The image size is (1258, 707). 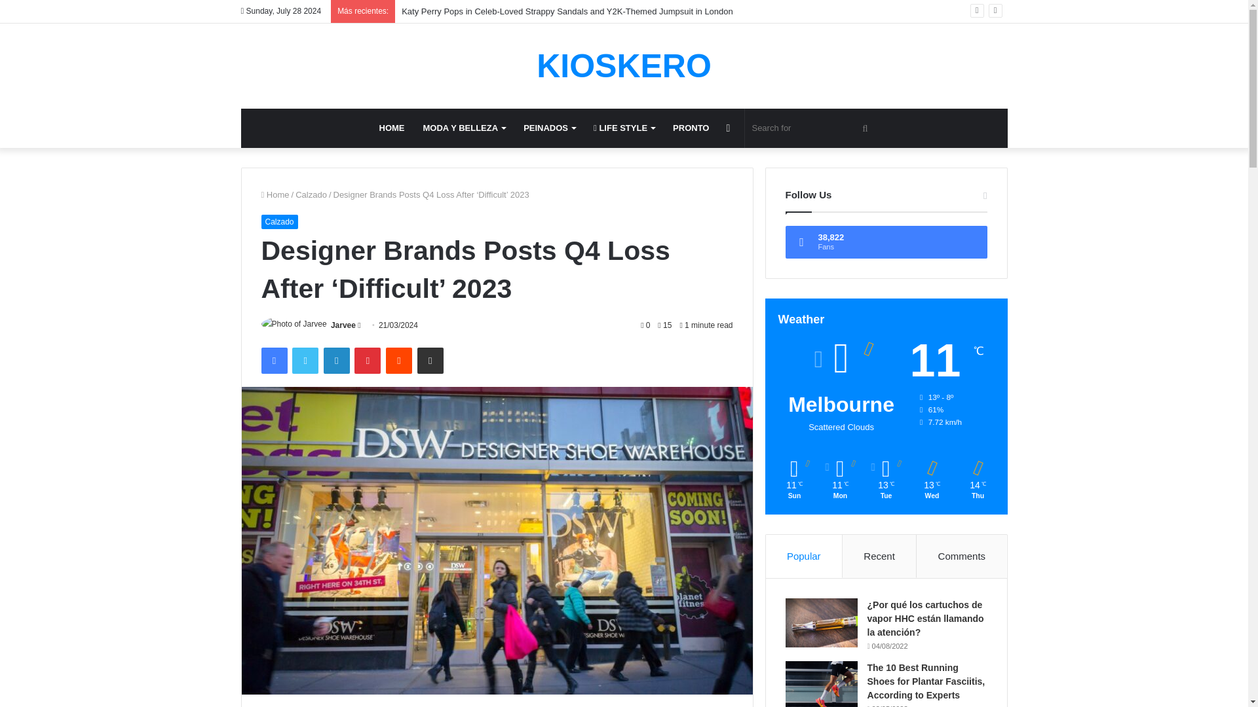 What do you see at coordinates (624, 65) in the screenshot?
I see `KIOSKERO` at bounding box center [624, 65].